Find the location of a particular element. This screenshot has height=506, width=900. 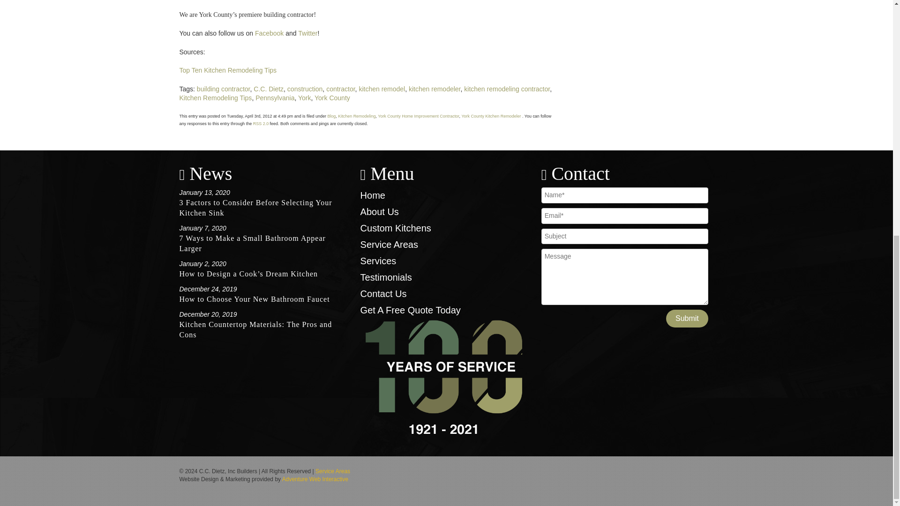

Blog is located at coordinates (331, 116).